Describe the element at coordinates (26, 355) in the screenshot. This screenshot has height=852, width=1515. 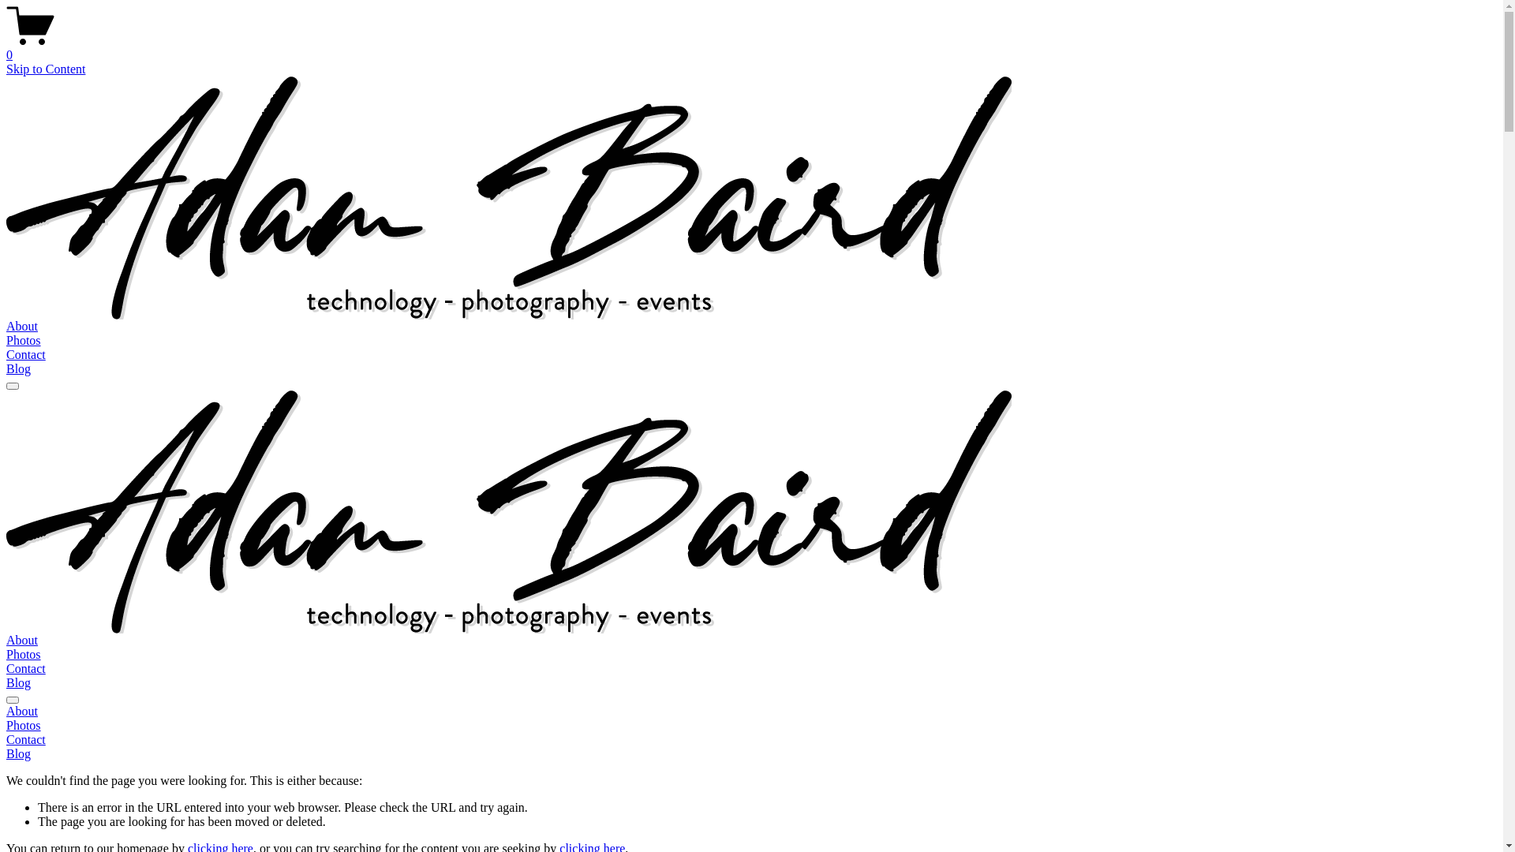
I see `Contact` at that location.